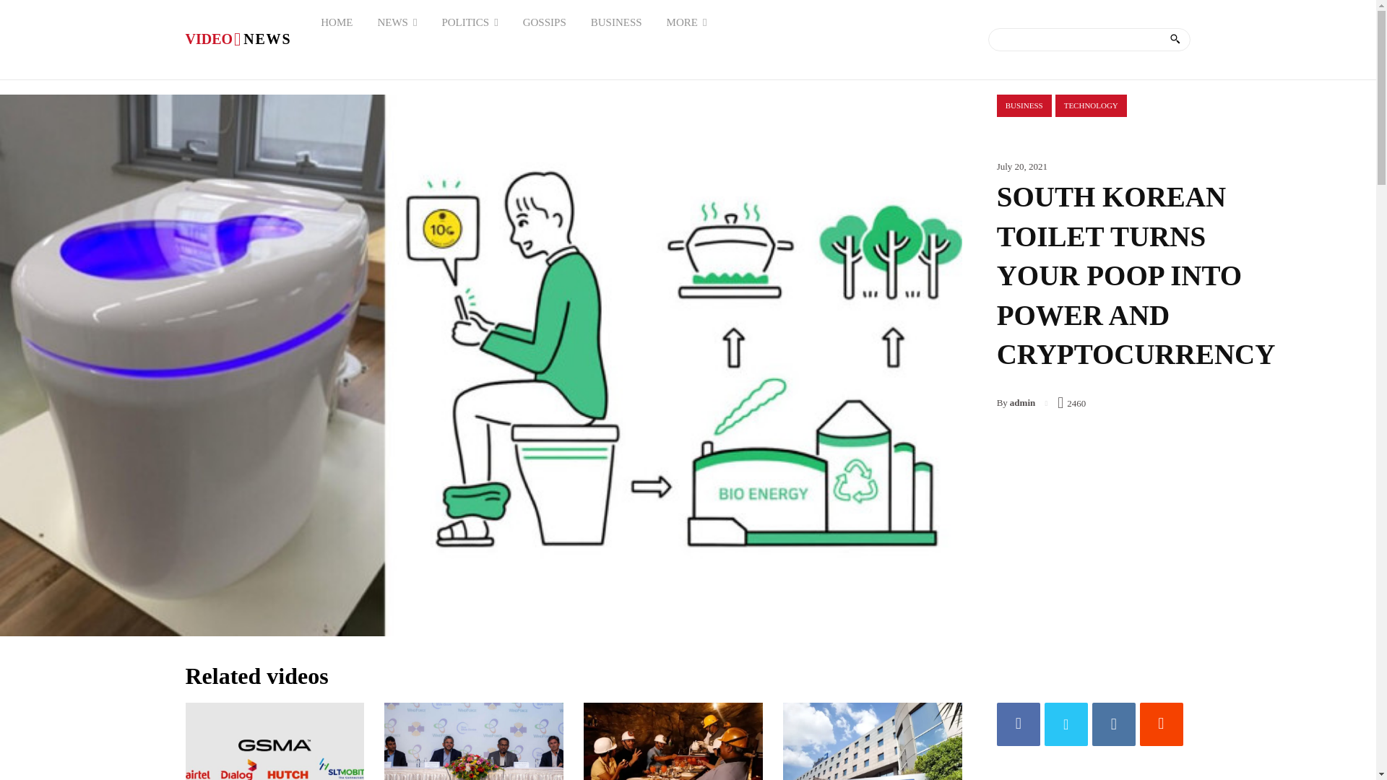 This screenshot has height=780, width=1387. Describe the element at coordinates (616, 22) in the screenshot. I see `HOME` at that location.